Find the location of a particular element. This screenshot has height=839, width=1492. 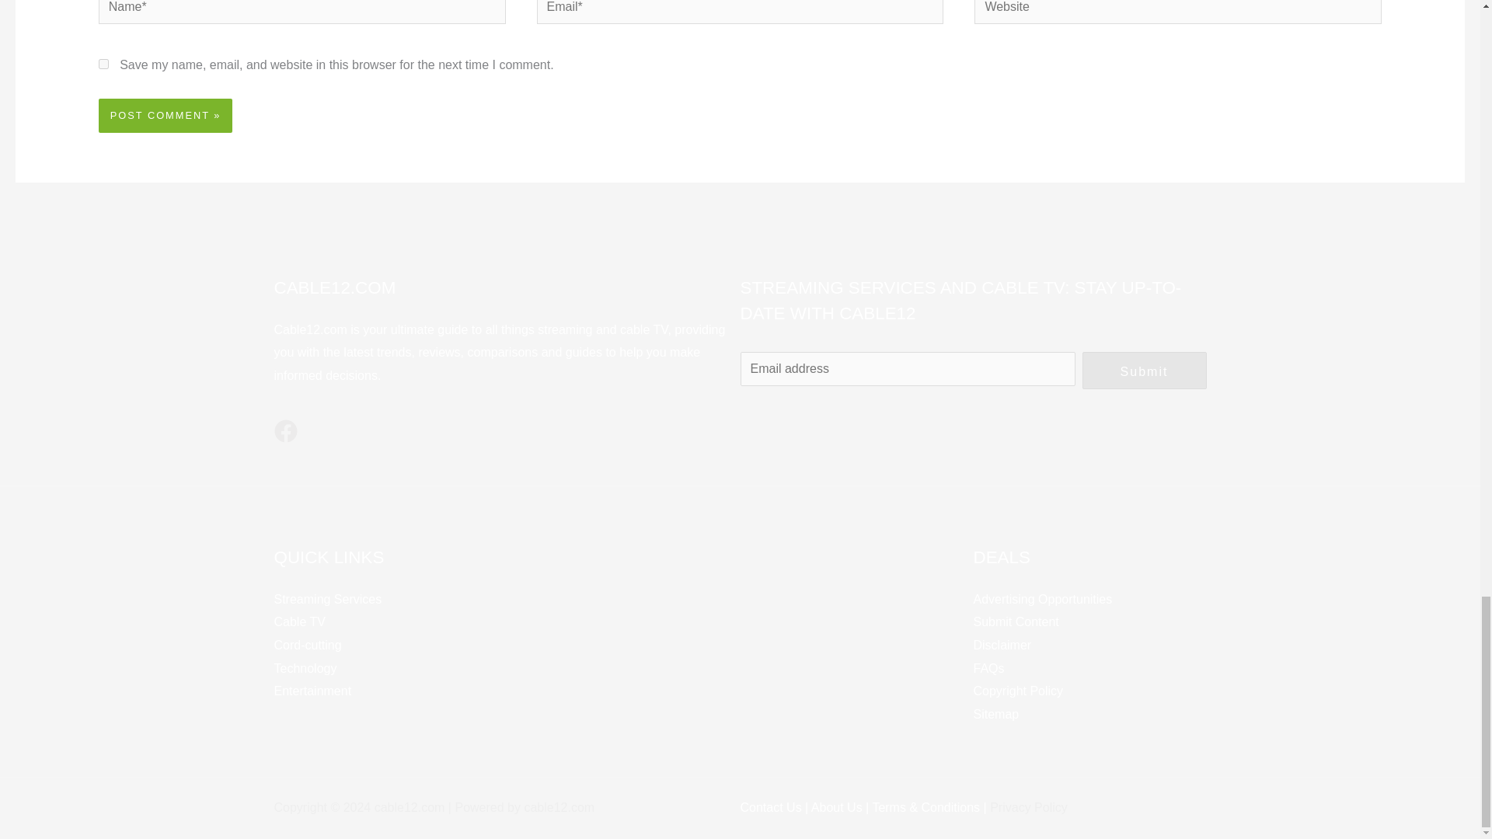

Cable TV is located at coordinates (298, 621).